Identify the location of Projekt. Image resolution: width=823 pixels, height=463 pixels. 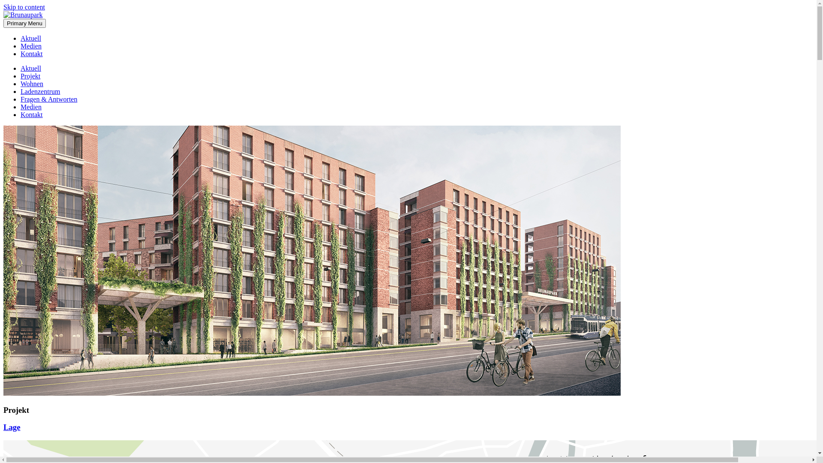
(30, 76).